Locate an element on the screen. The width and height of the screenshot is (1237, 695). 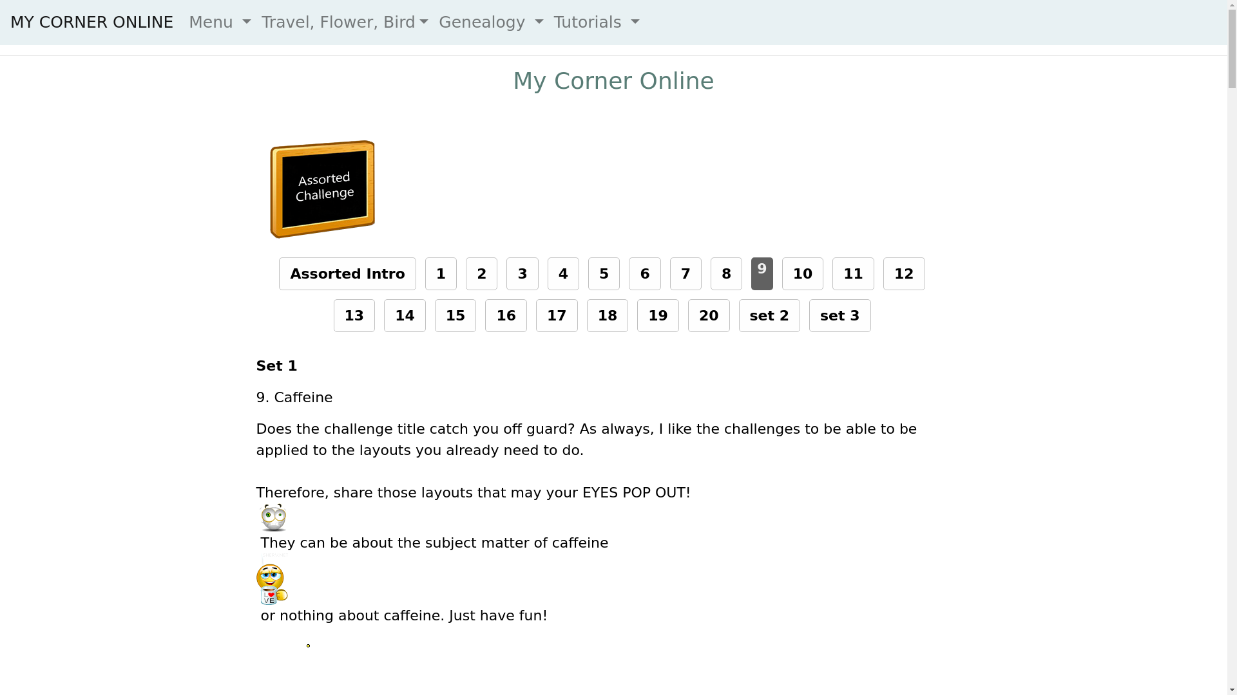
Menu is located at coordinates (219, 22).